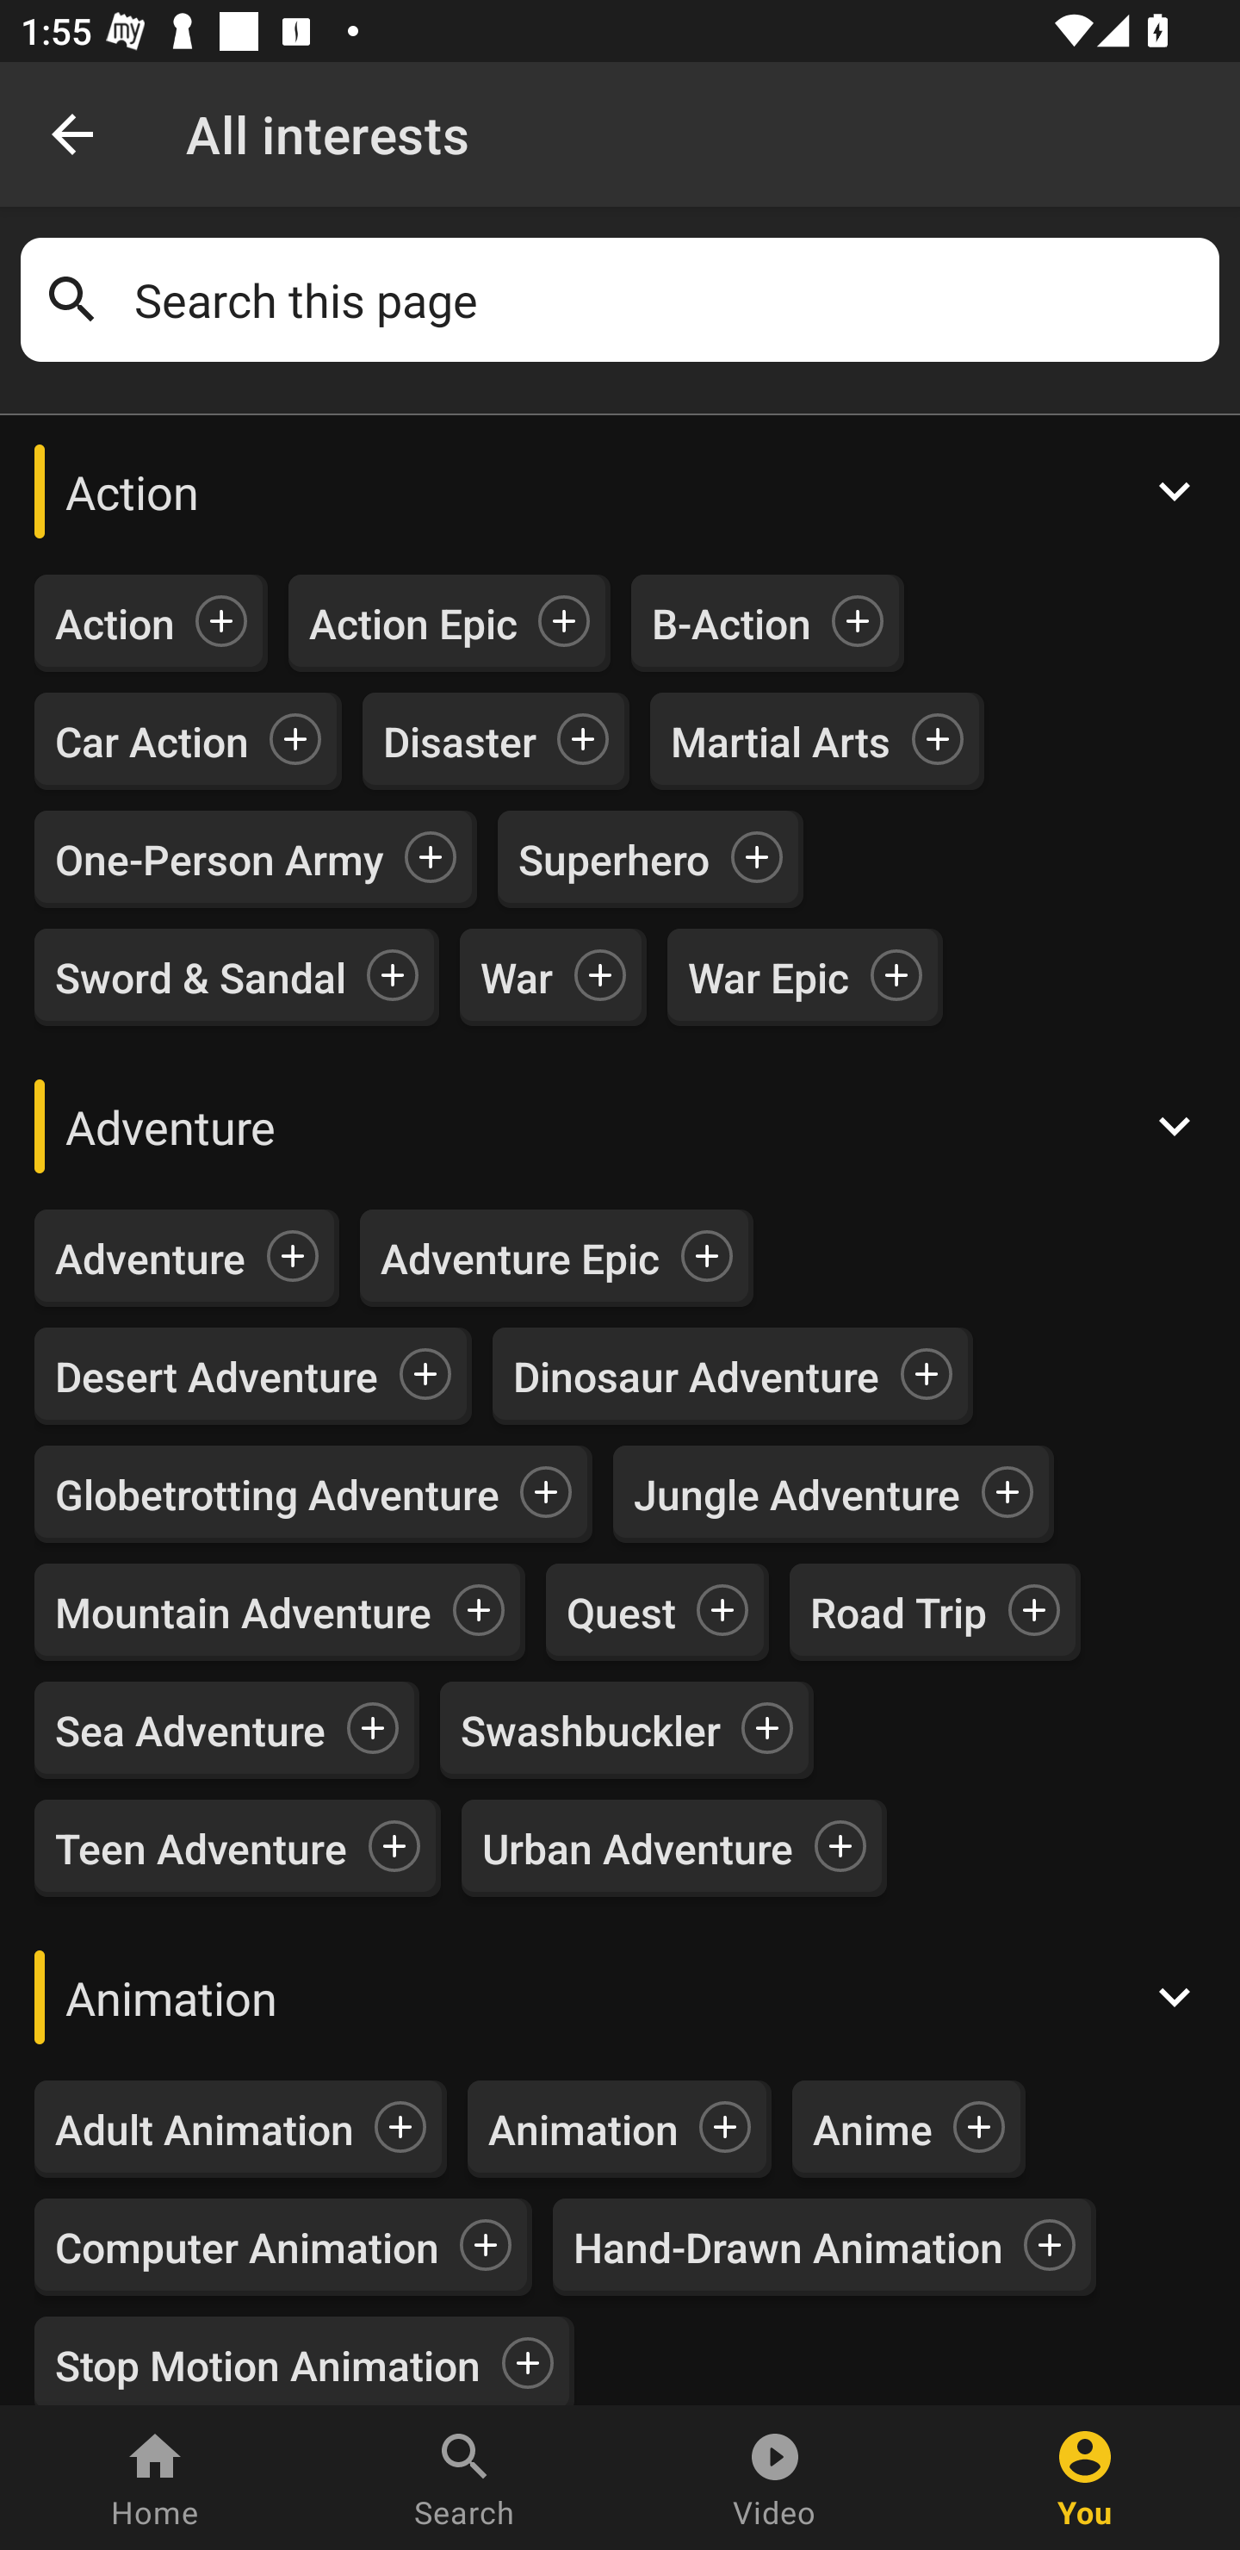 The height and width of the screenshot is (2550, 1240). Describe the element at coordinates (459, 742) in the screenshot. I see `Disaster` at that location.